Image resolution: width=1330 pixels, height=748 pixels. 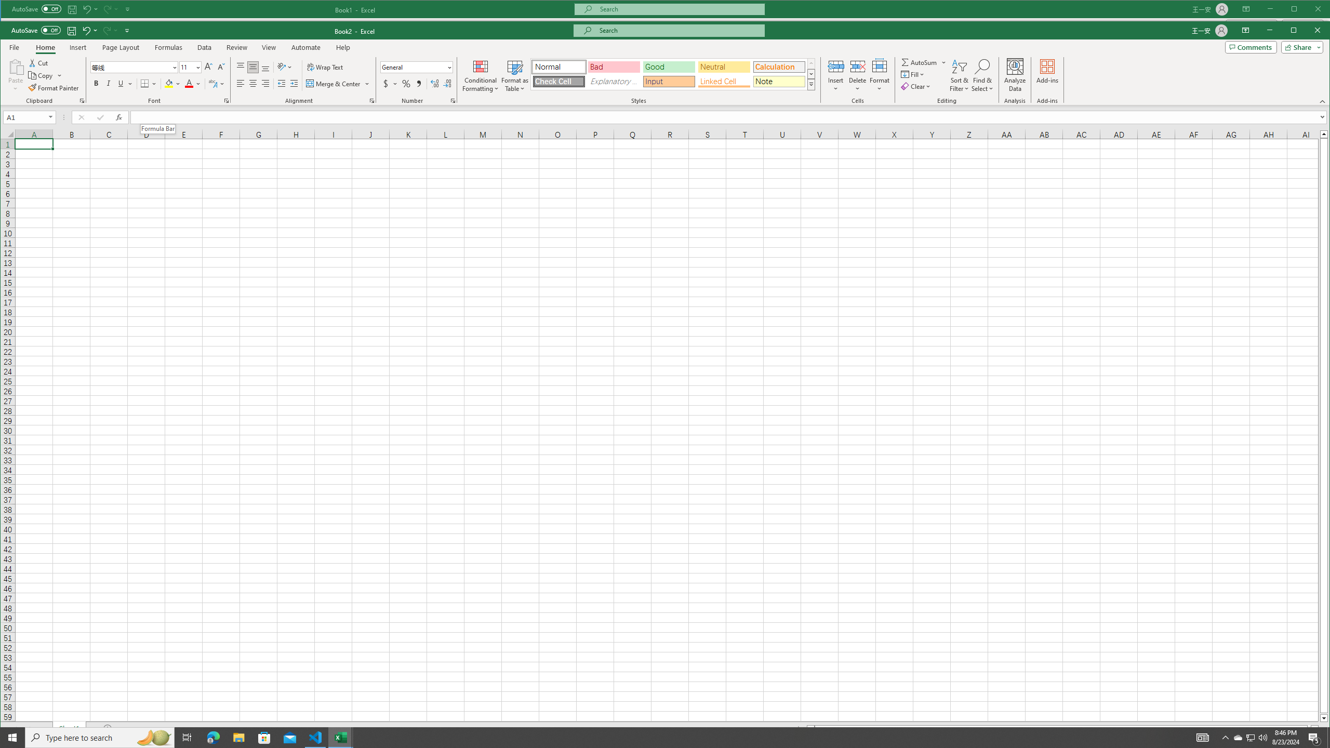 I want to click on Scroll Left, so click(x=17, y=728).